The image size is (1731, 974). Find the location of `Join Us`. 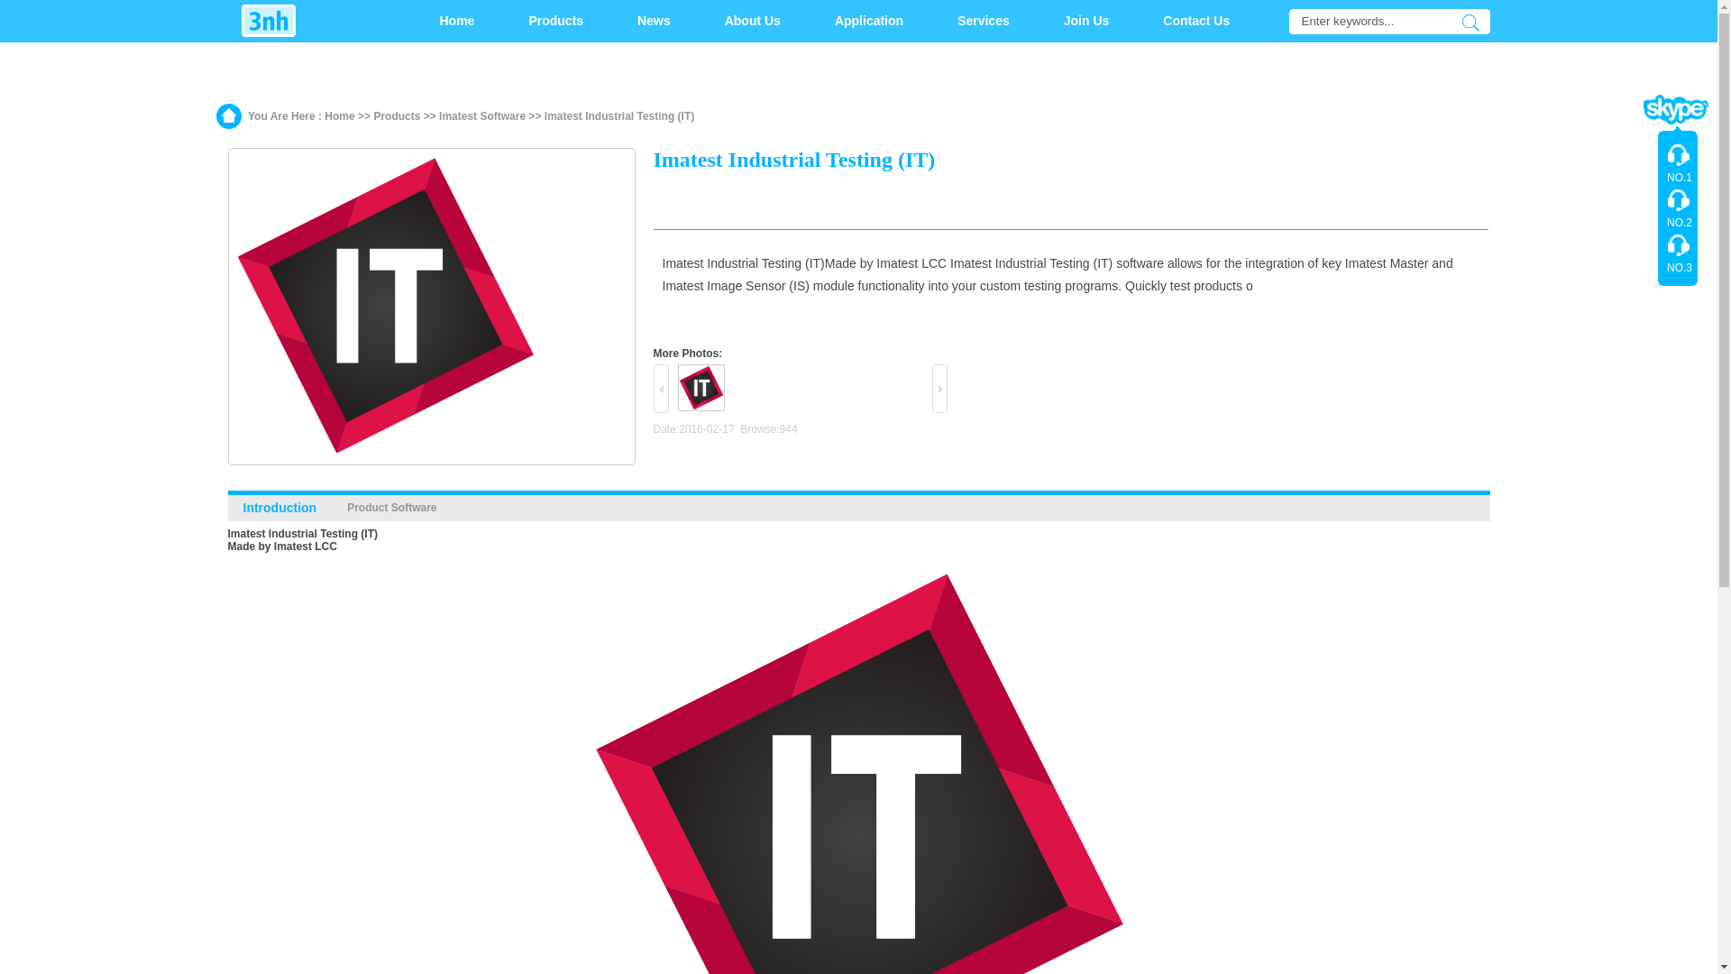

Join Us is located at coordinates (1087, 22).